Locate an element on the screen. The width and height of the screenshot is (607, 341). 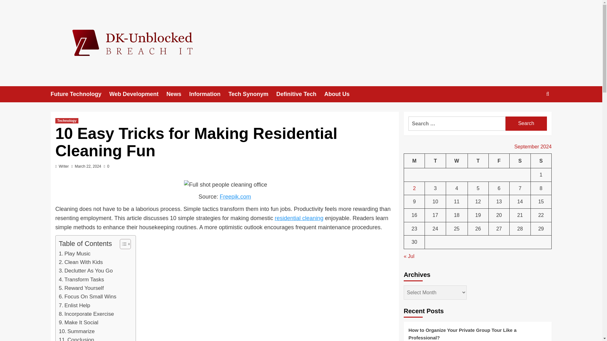
Make It Social is located at coordinates (78, 322).